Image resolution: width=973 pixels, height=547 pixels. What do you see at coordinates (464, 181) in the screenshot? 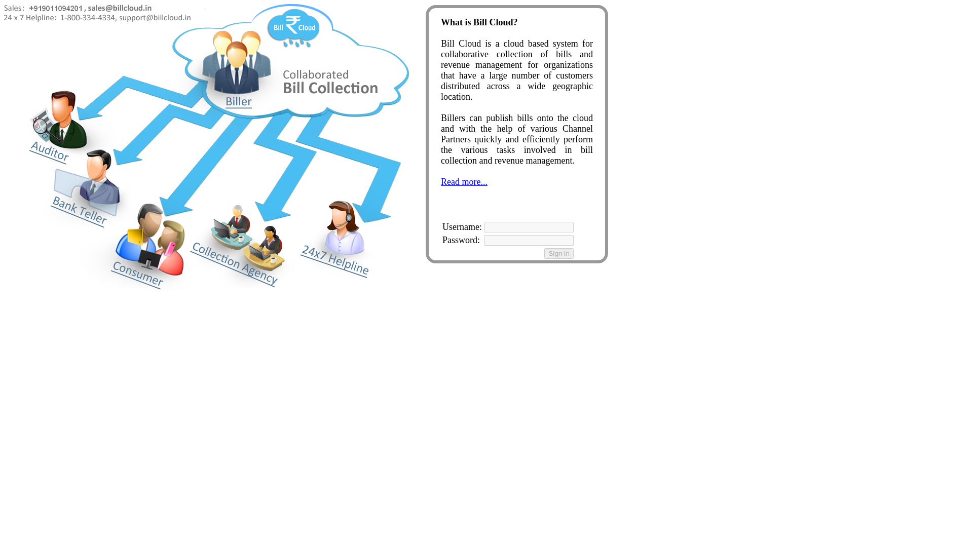
I see `Read more...` at bounding box center [464, 181].